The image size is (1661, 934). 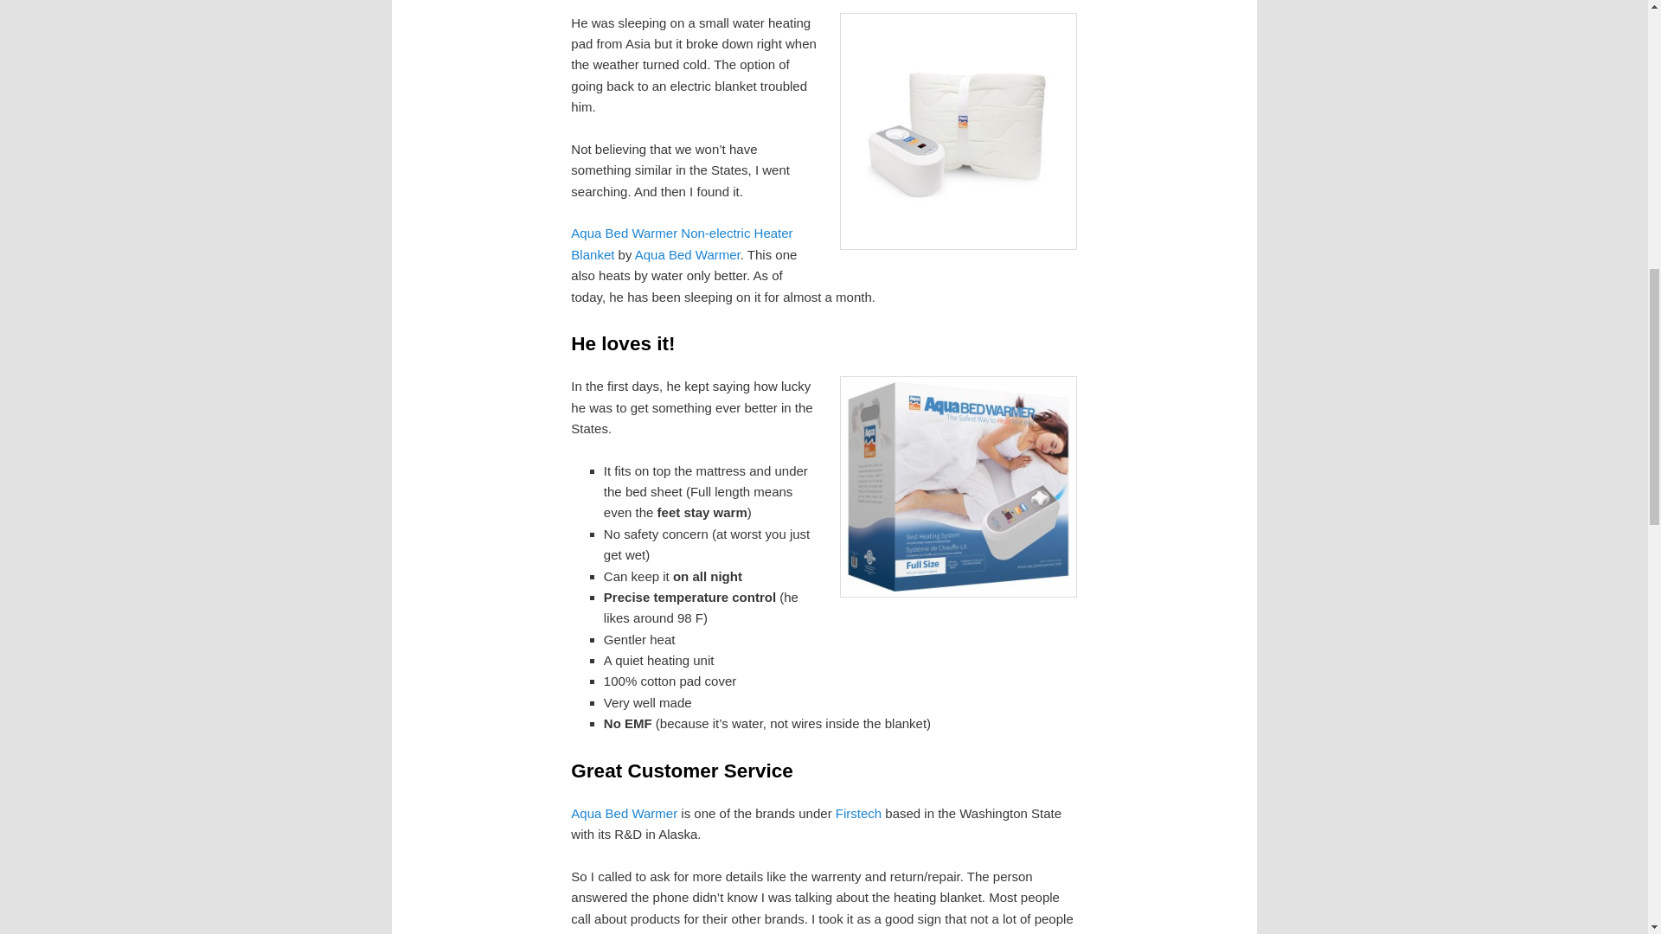 I want to click on Firstech, so click(x=858, y=813).